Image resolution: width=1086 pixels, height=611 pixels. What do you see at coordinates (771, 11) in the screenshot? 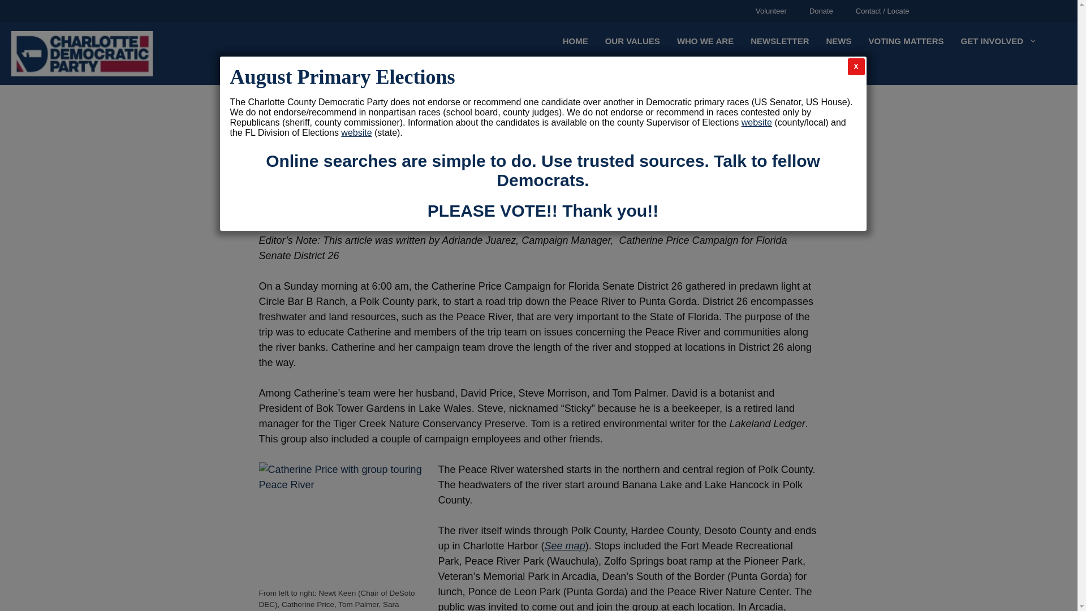
I see `Volunteer` at bounding box center [771, 11].